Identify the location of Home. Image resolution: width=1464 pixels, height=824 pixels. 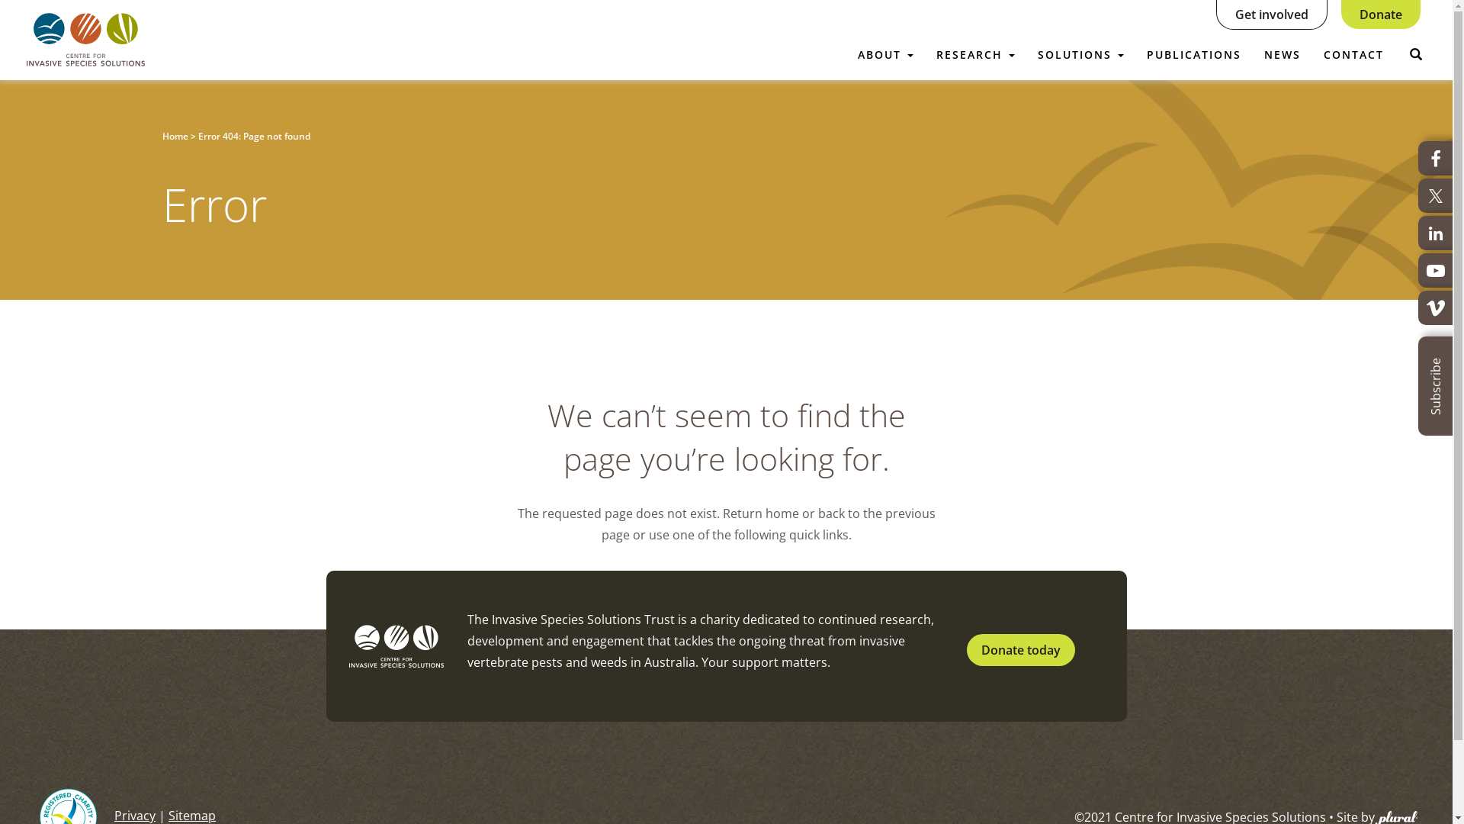
(174, 136).